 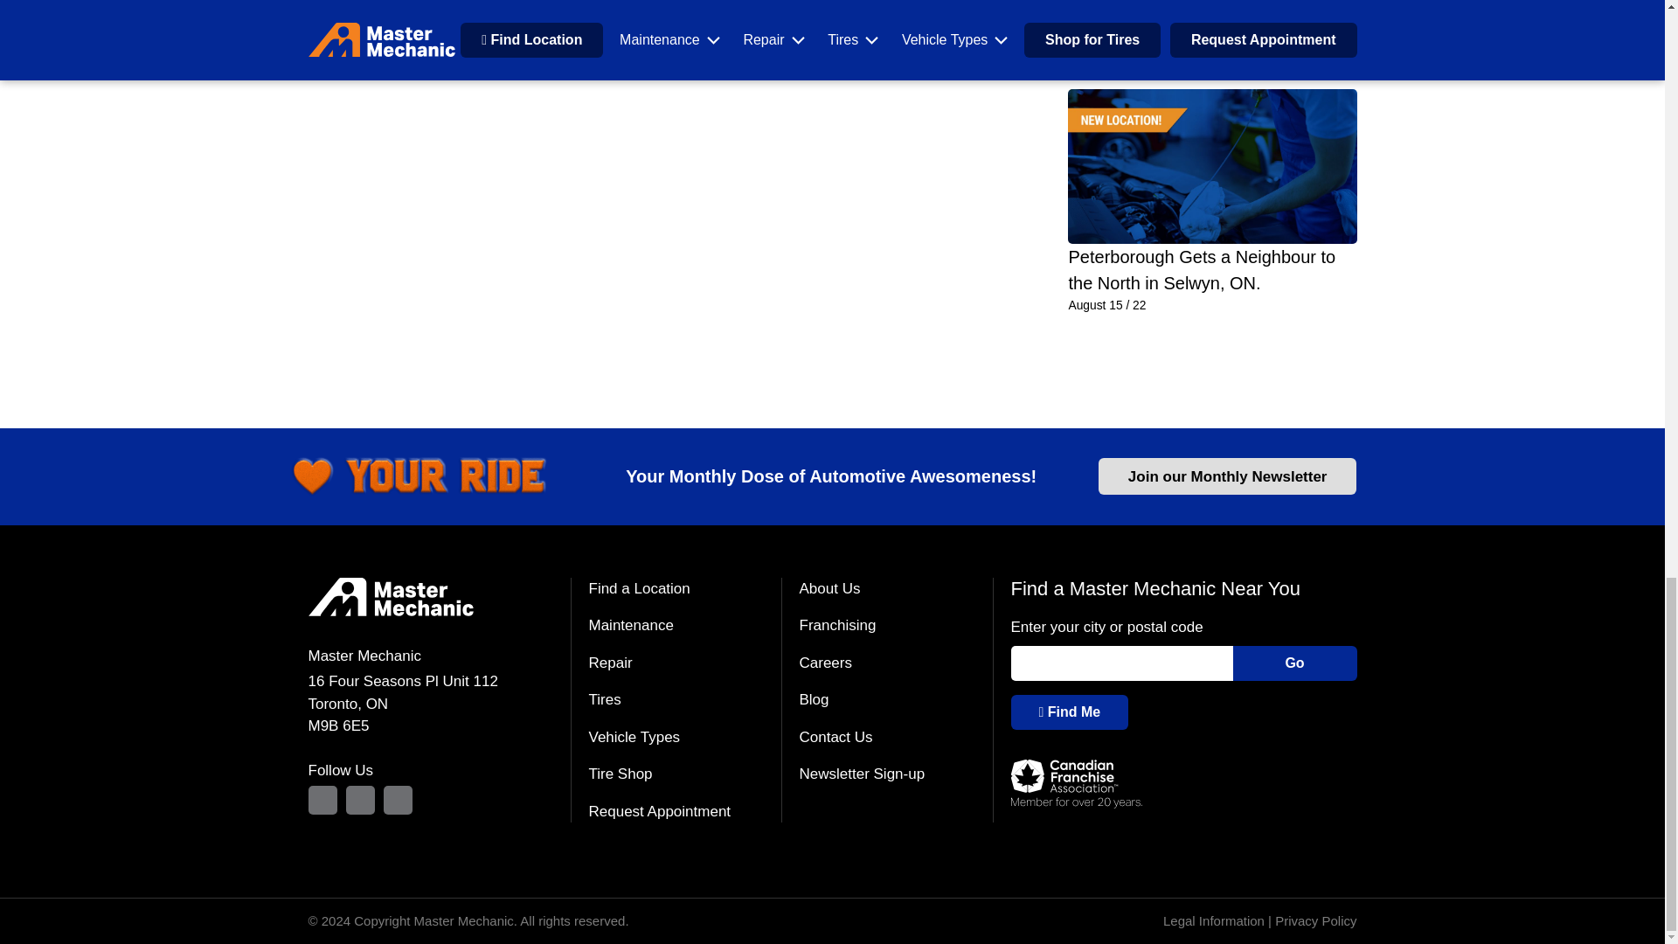 What do you see at coordinates (397, 800) in the screenshot?
I see `YouTube` at bounding box center [397, 800].